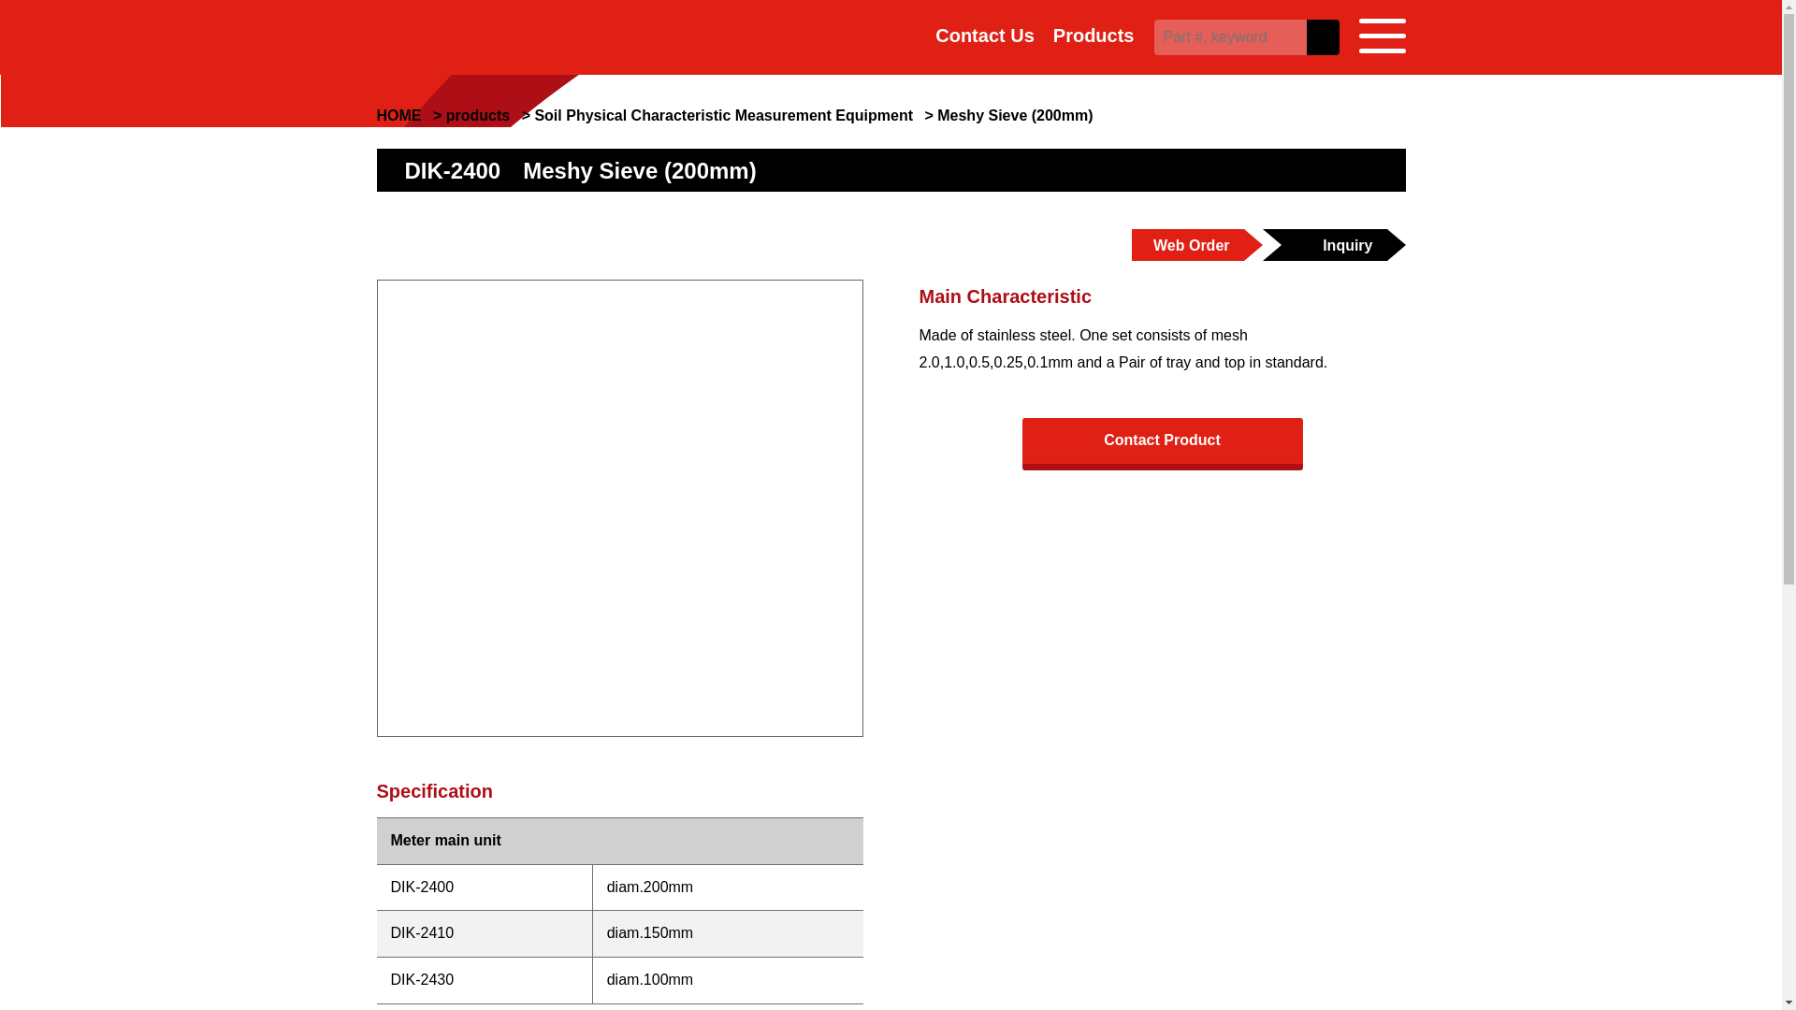 This screenshot has height=1010, width=1796. What do you see at coordinates (1162, 444) in the screenshot?
I see `Contact Product` at bounding box center [1162, 444].